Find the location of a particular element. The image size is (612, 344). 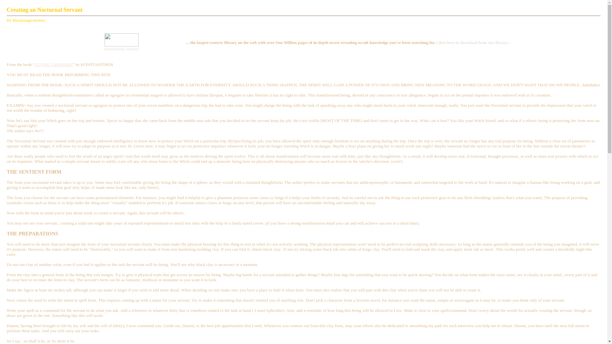

Purchase Sacred Magick Membership is located at coordinates (122, 45).